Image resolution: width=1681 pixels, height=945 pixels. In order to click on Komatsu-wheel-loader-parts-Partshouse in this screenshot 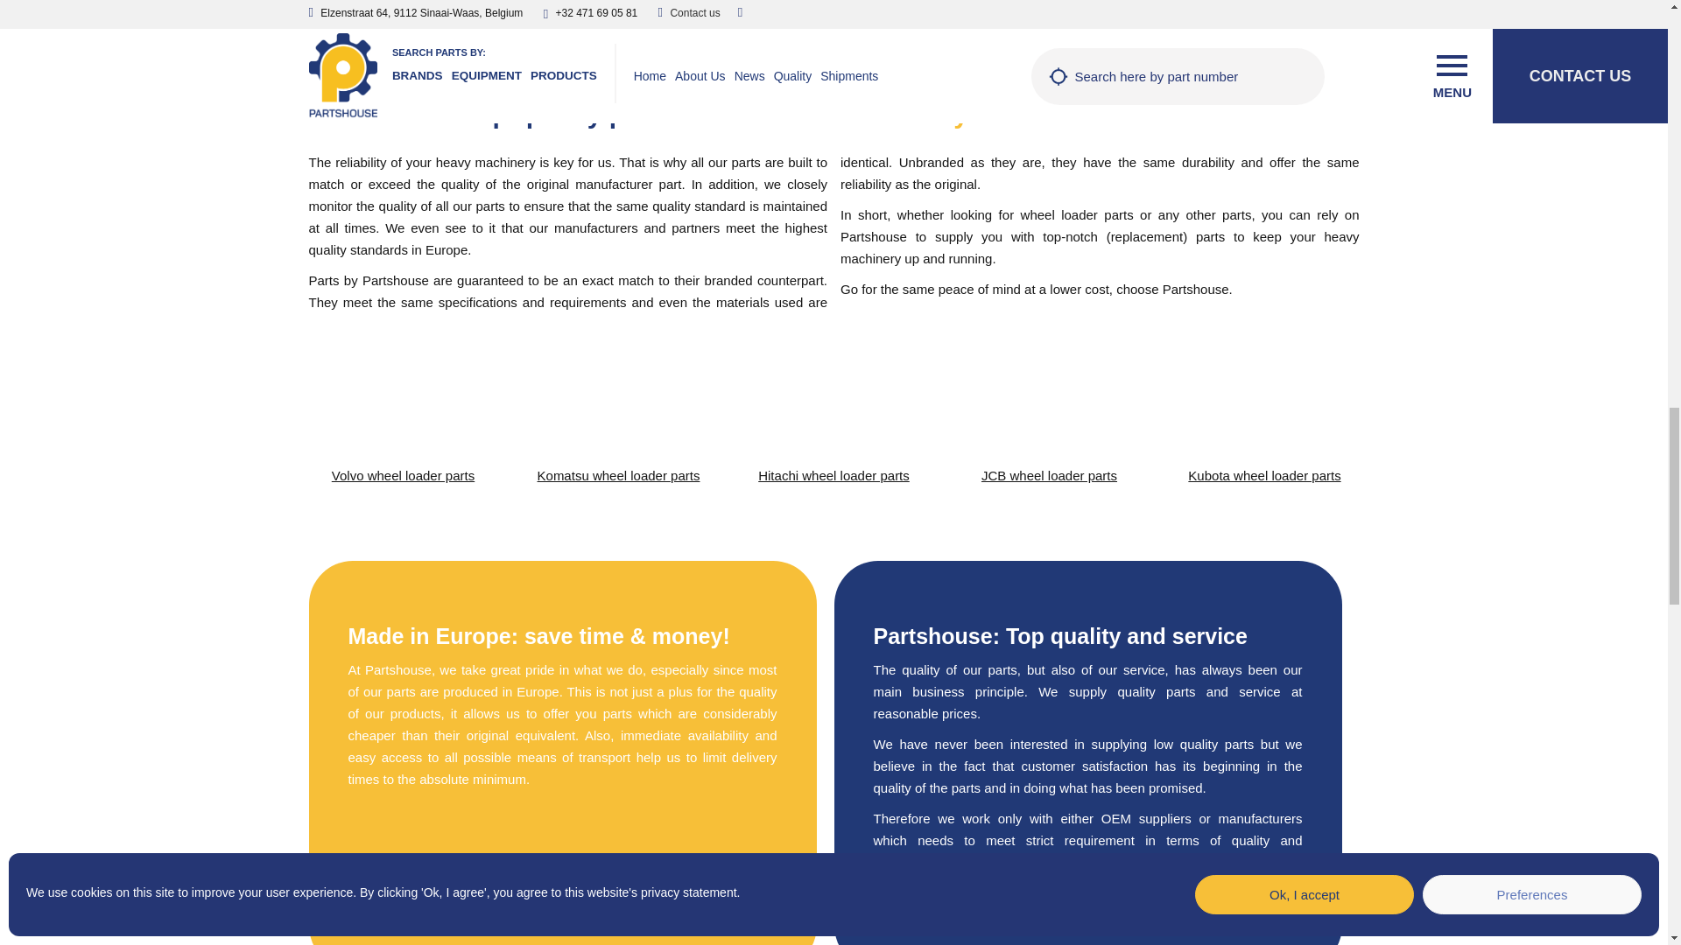, I will do `click(618, 411)`.